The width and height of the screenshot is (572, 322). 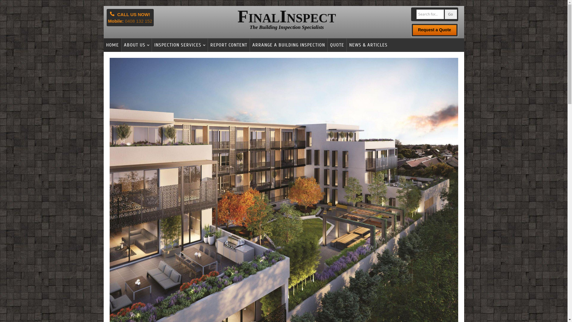 I want to click on NEWS & ARTICLES, so click(x=368, y=45).